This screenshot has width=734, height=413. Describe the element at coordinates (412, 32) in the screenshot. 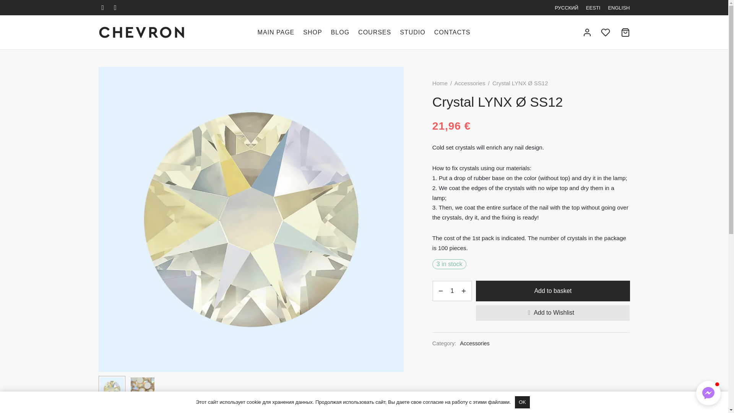

I see `STUDIO` at that location.